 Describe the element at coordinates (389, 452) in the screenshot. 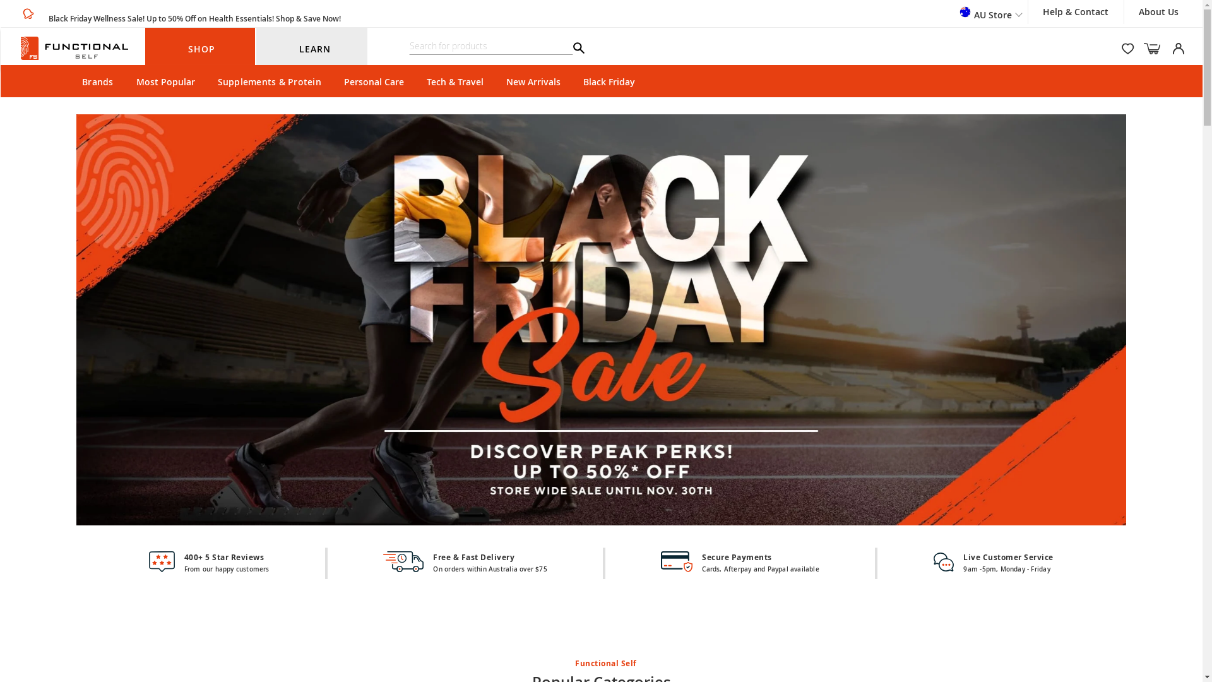

I see `Personal Care` at that location.